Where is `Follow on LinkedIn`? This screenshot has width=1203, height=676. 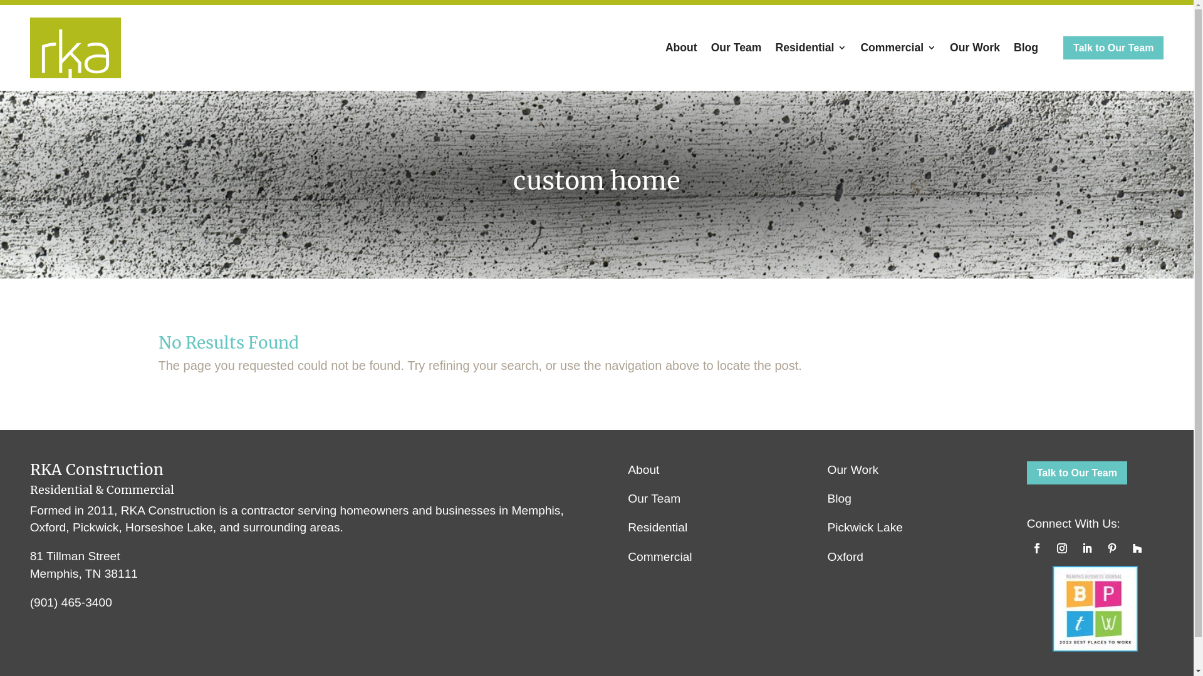
Follow on LinkedIn is located at coordinates (1087, 548).